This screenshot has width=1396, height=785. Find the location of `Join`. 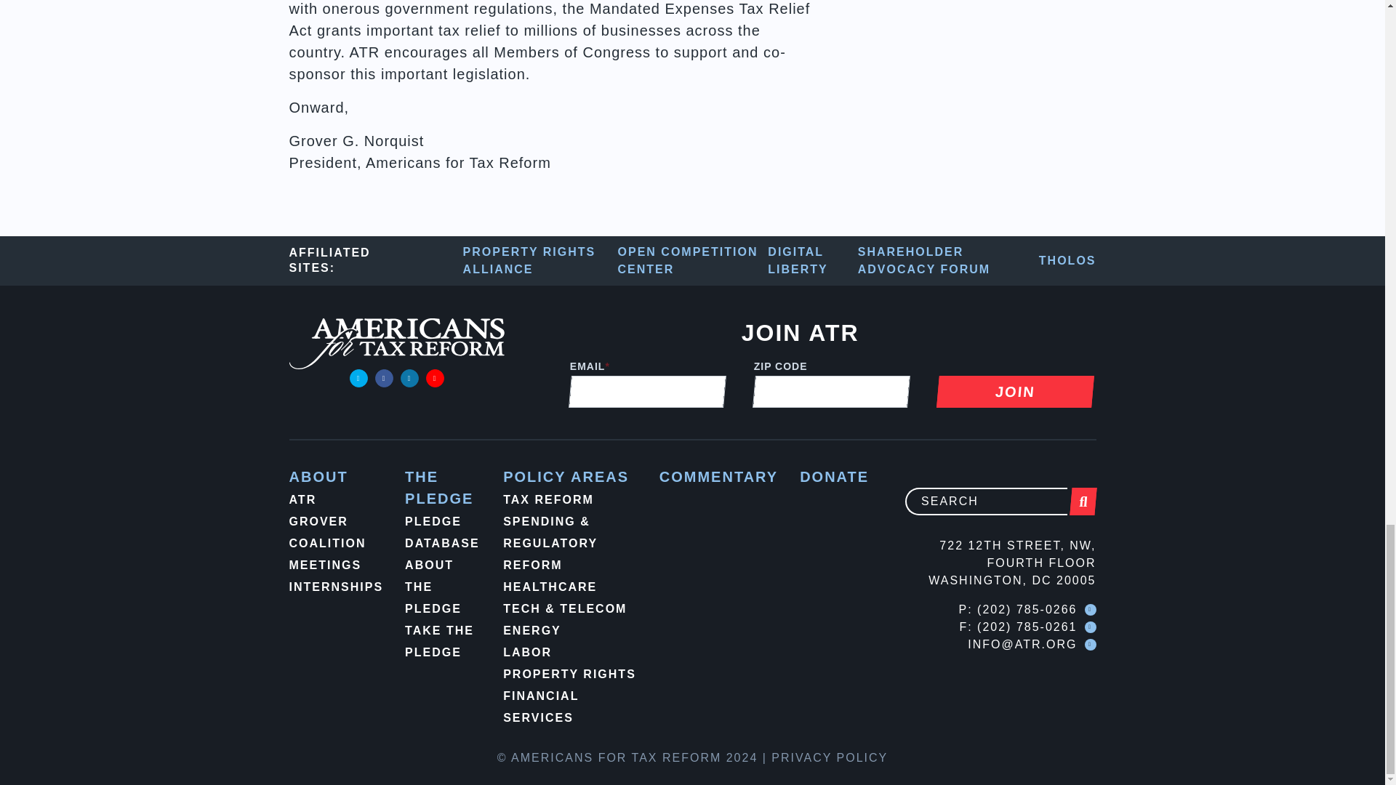

Join is located at coordinates (1014, 391).